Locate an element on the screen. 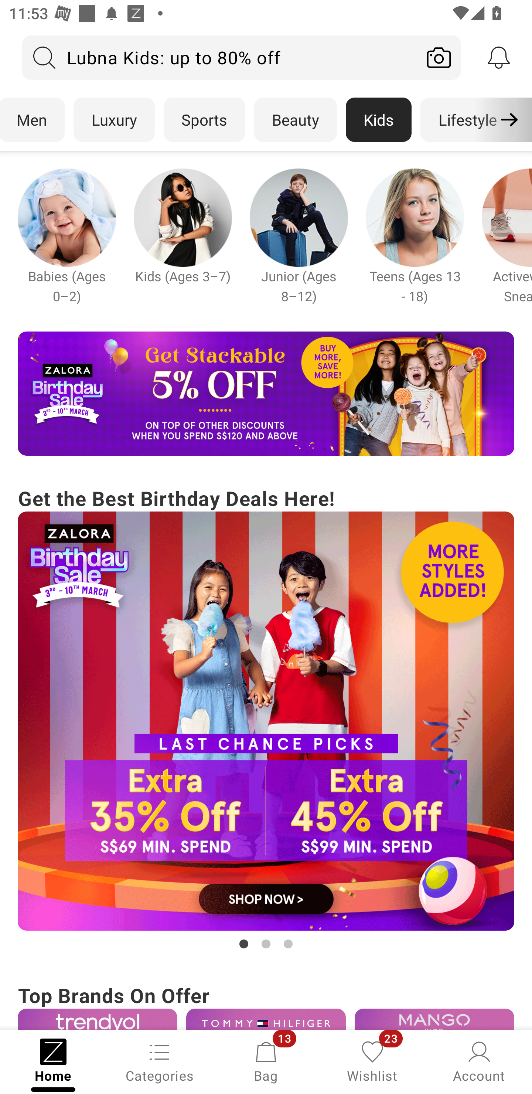 This screenshot has height=1094, width=532. Categories is located at coordinates (160, 1061).